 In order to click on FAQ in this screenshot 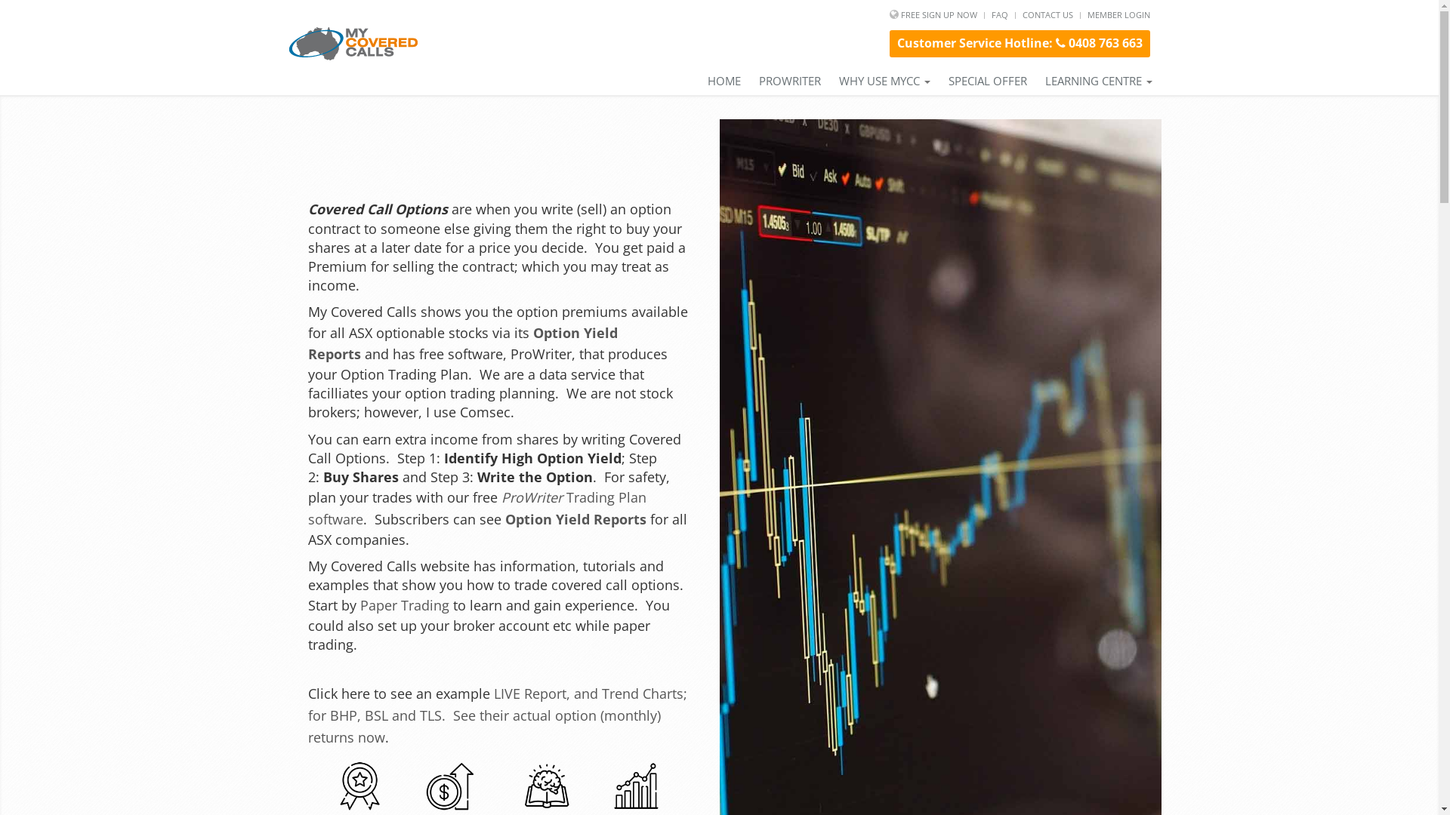, I will do `click(999, 15)`.